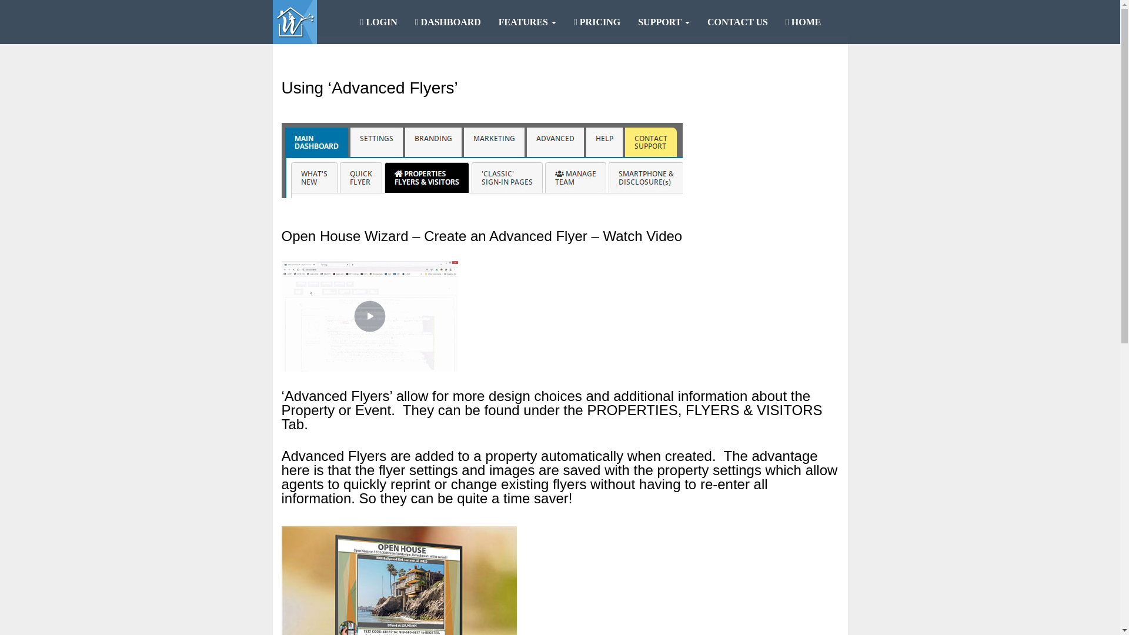 The height and width of the screenshot is (635, 1129). I want to click on LOGIN, so click(379, 22).